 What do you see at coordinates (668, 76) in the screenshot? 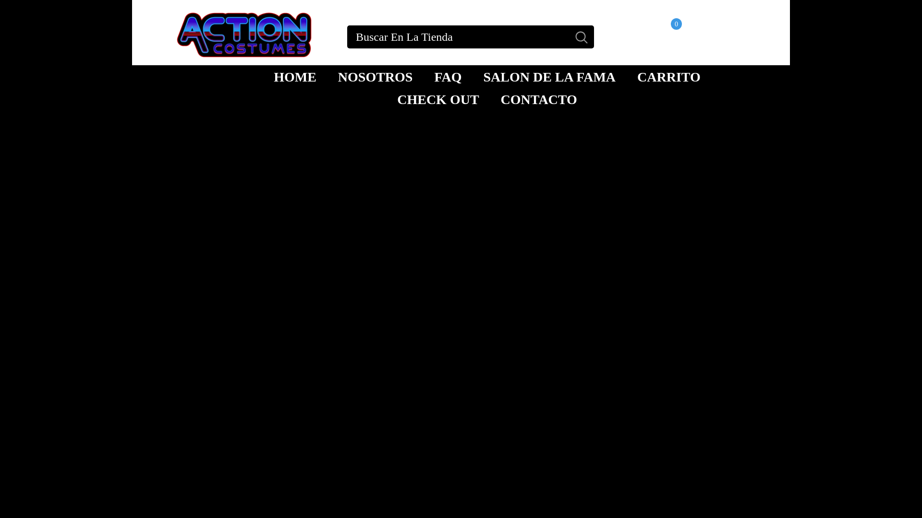
I see `CHECK OUT` at bounding box center [668, 76].